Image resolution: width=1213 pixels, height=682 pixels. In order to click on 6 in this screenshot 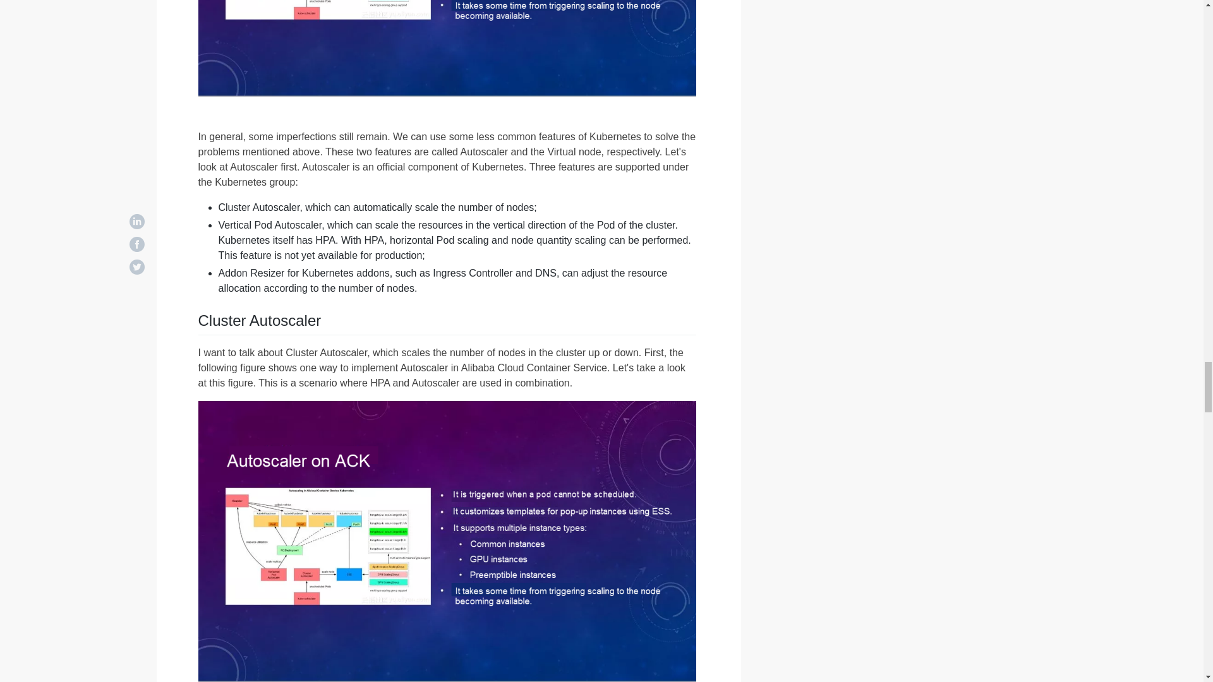, I will do `click(447, 48)`.